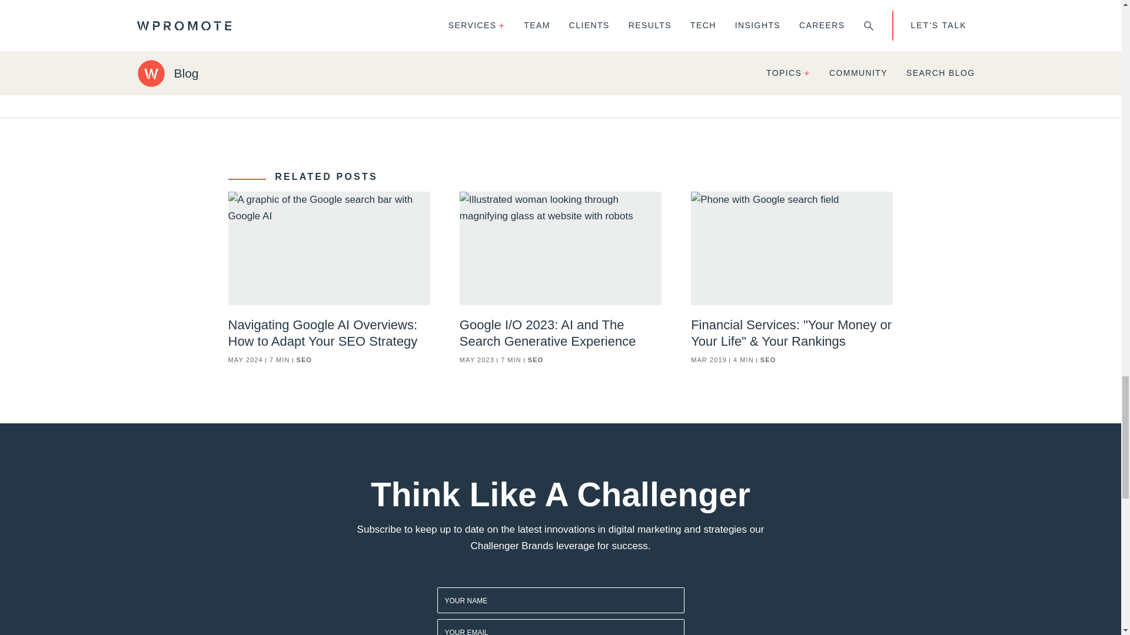 Image resolution: width=1130 pixels, height=635 pixels. I want to click on SEO, so click(541, 360).